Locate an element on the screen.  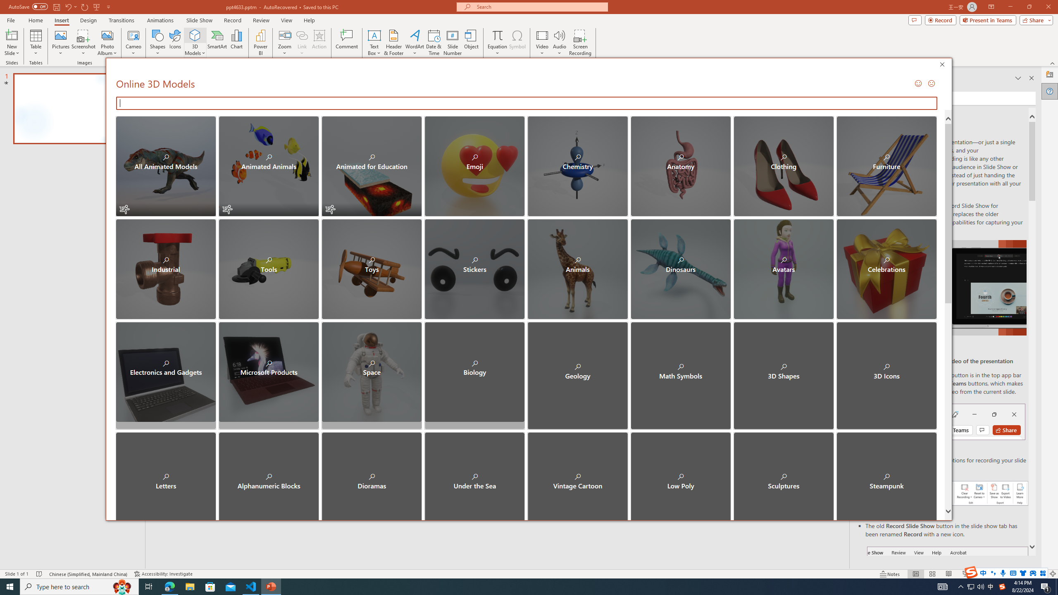
Comment is located at coordinates (346, 43).